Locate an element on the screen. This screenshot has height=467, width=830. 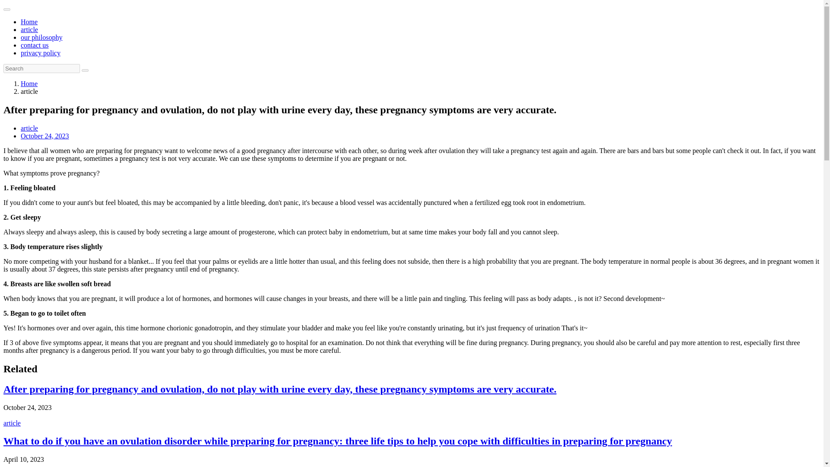
October 24, 2023 is located at coordinates (45, 136).